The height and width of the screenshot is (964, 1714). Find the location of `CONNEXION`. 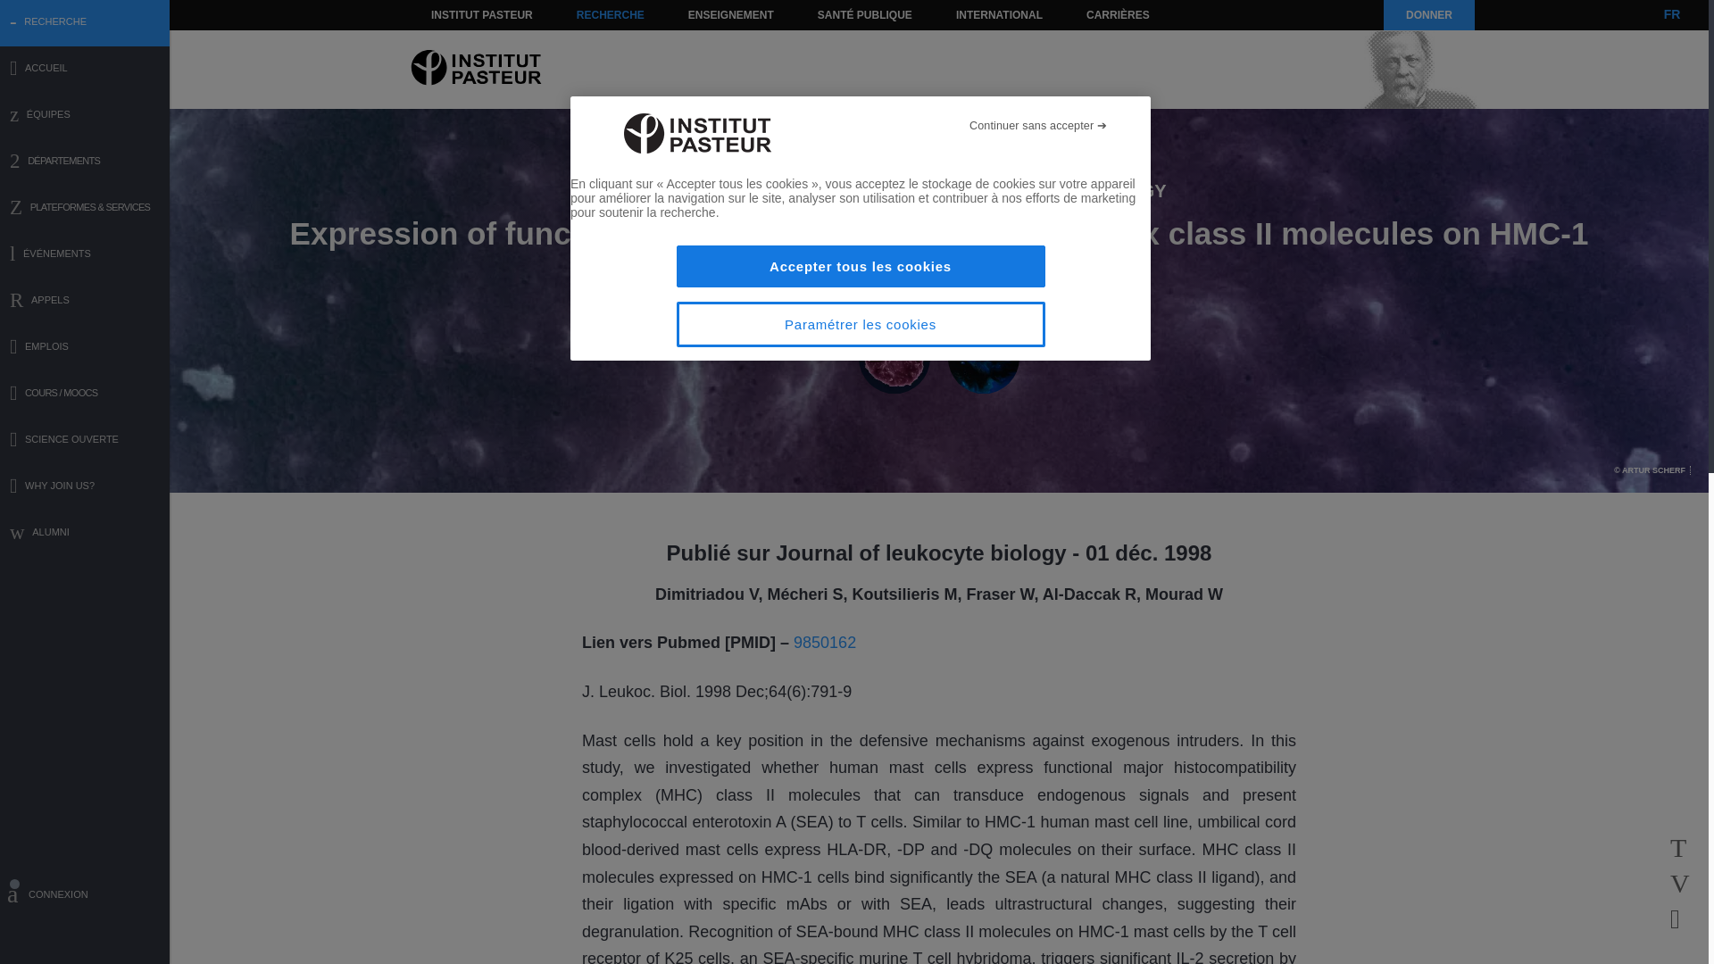

CONNEXION is located at coordinates (85, 897).